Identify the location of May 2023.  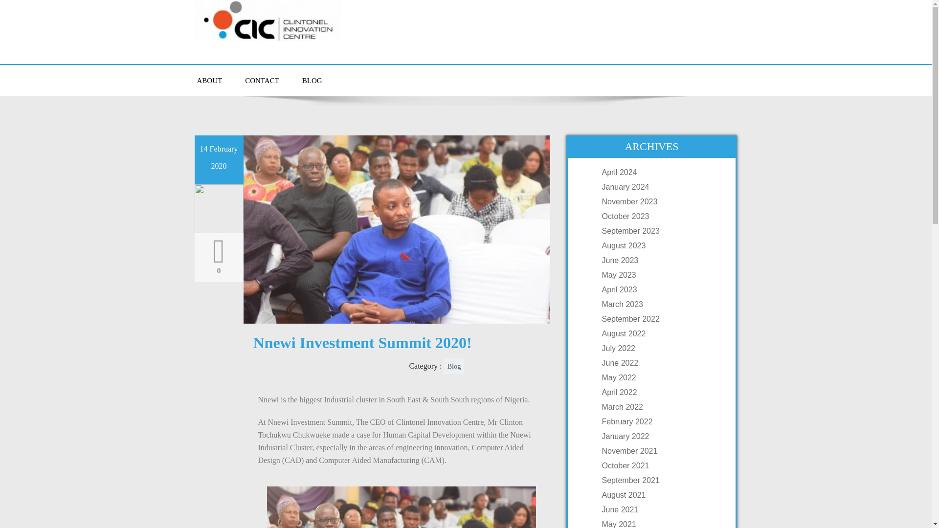
(661, 275).